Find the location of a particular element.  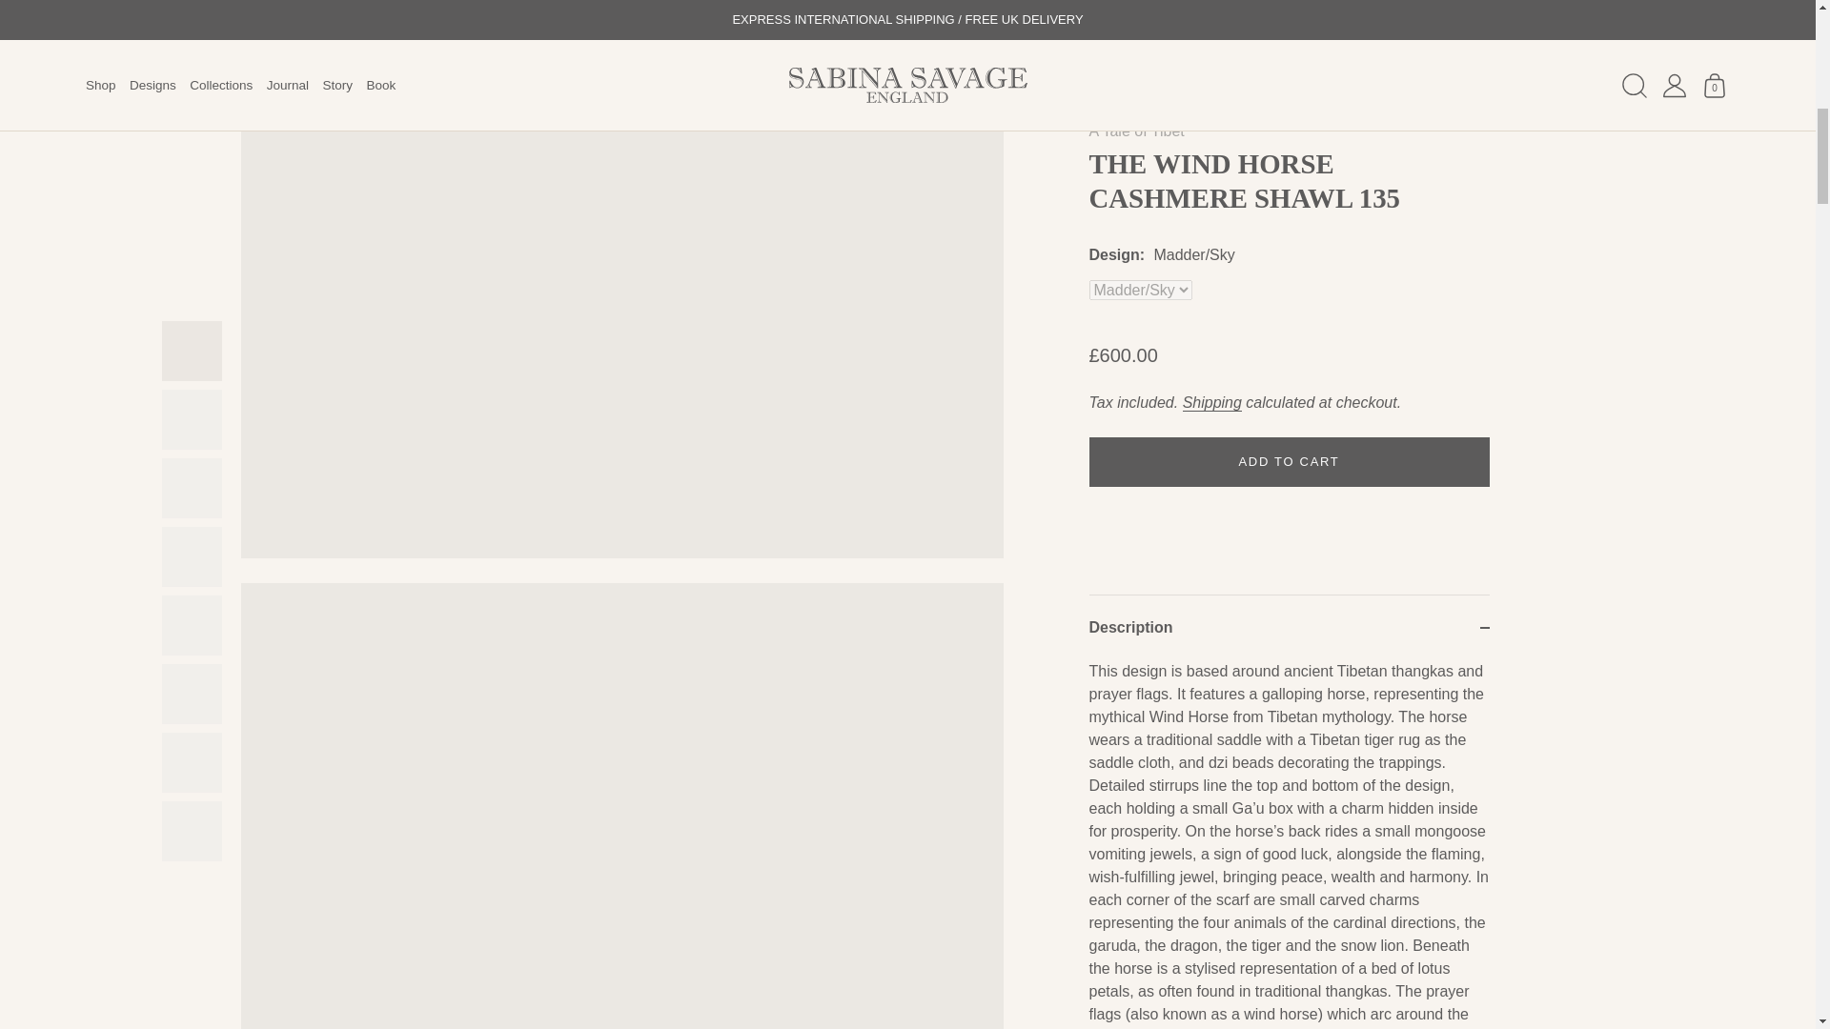

Contact is located at coordinates (1363, 333).